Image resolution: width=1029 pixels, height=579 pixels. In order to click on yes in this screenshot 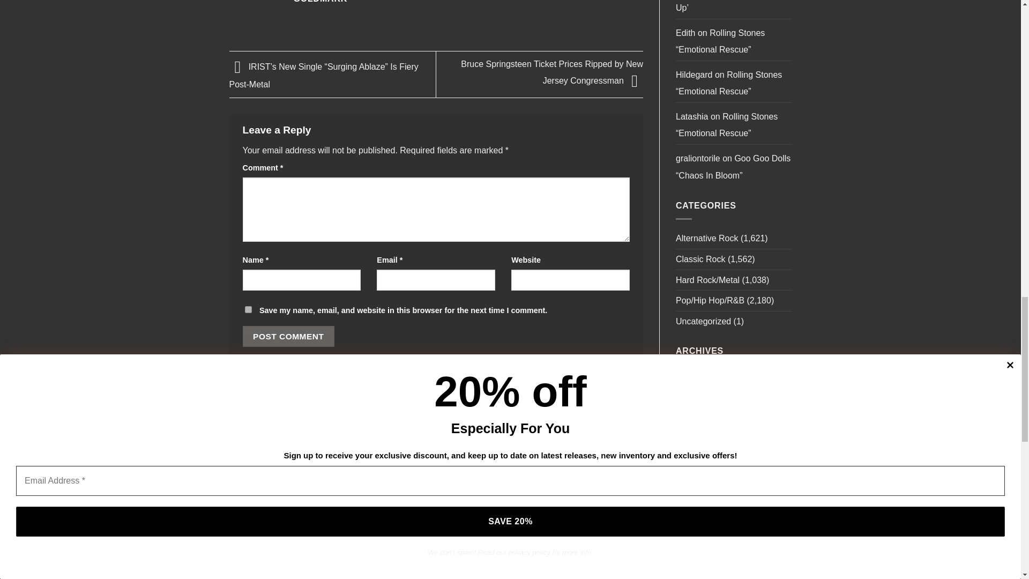, I will do `click(248, 310)`.